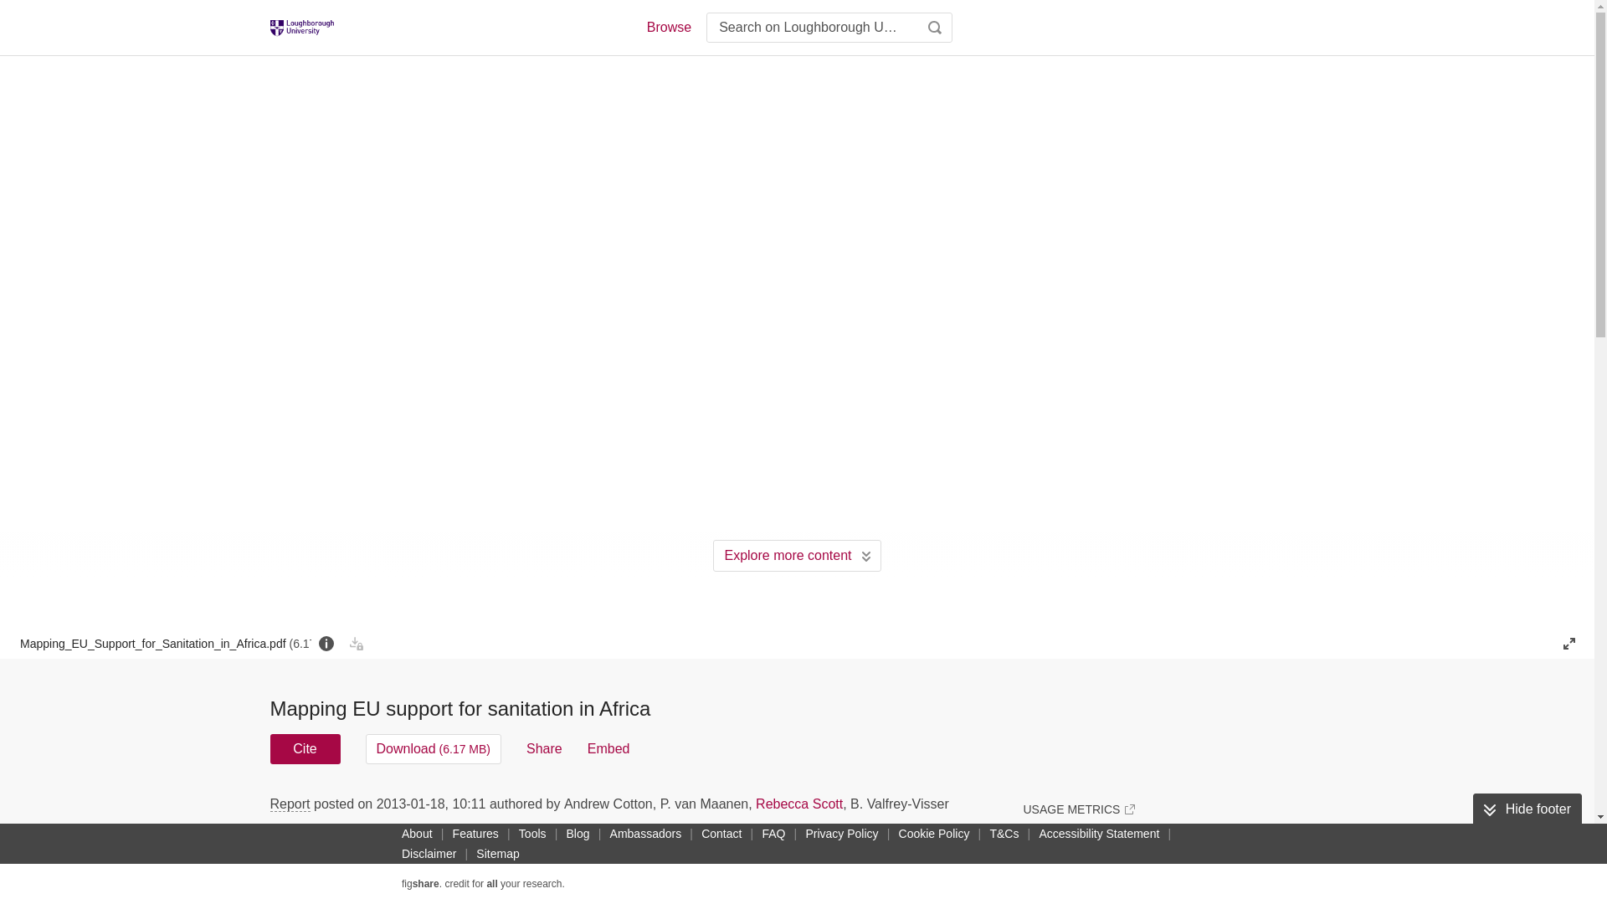 Image resolution: width=1607 pixels, height=904 pixels. What do you see at coordinates (668, 27) in the screenshot?
I see `Browse` at bounding box center [668, 27].